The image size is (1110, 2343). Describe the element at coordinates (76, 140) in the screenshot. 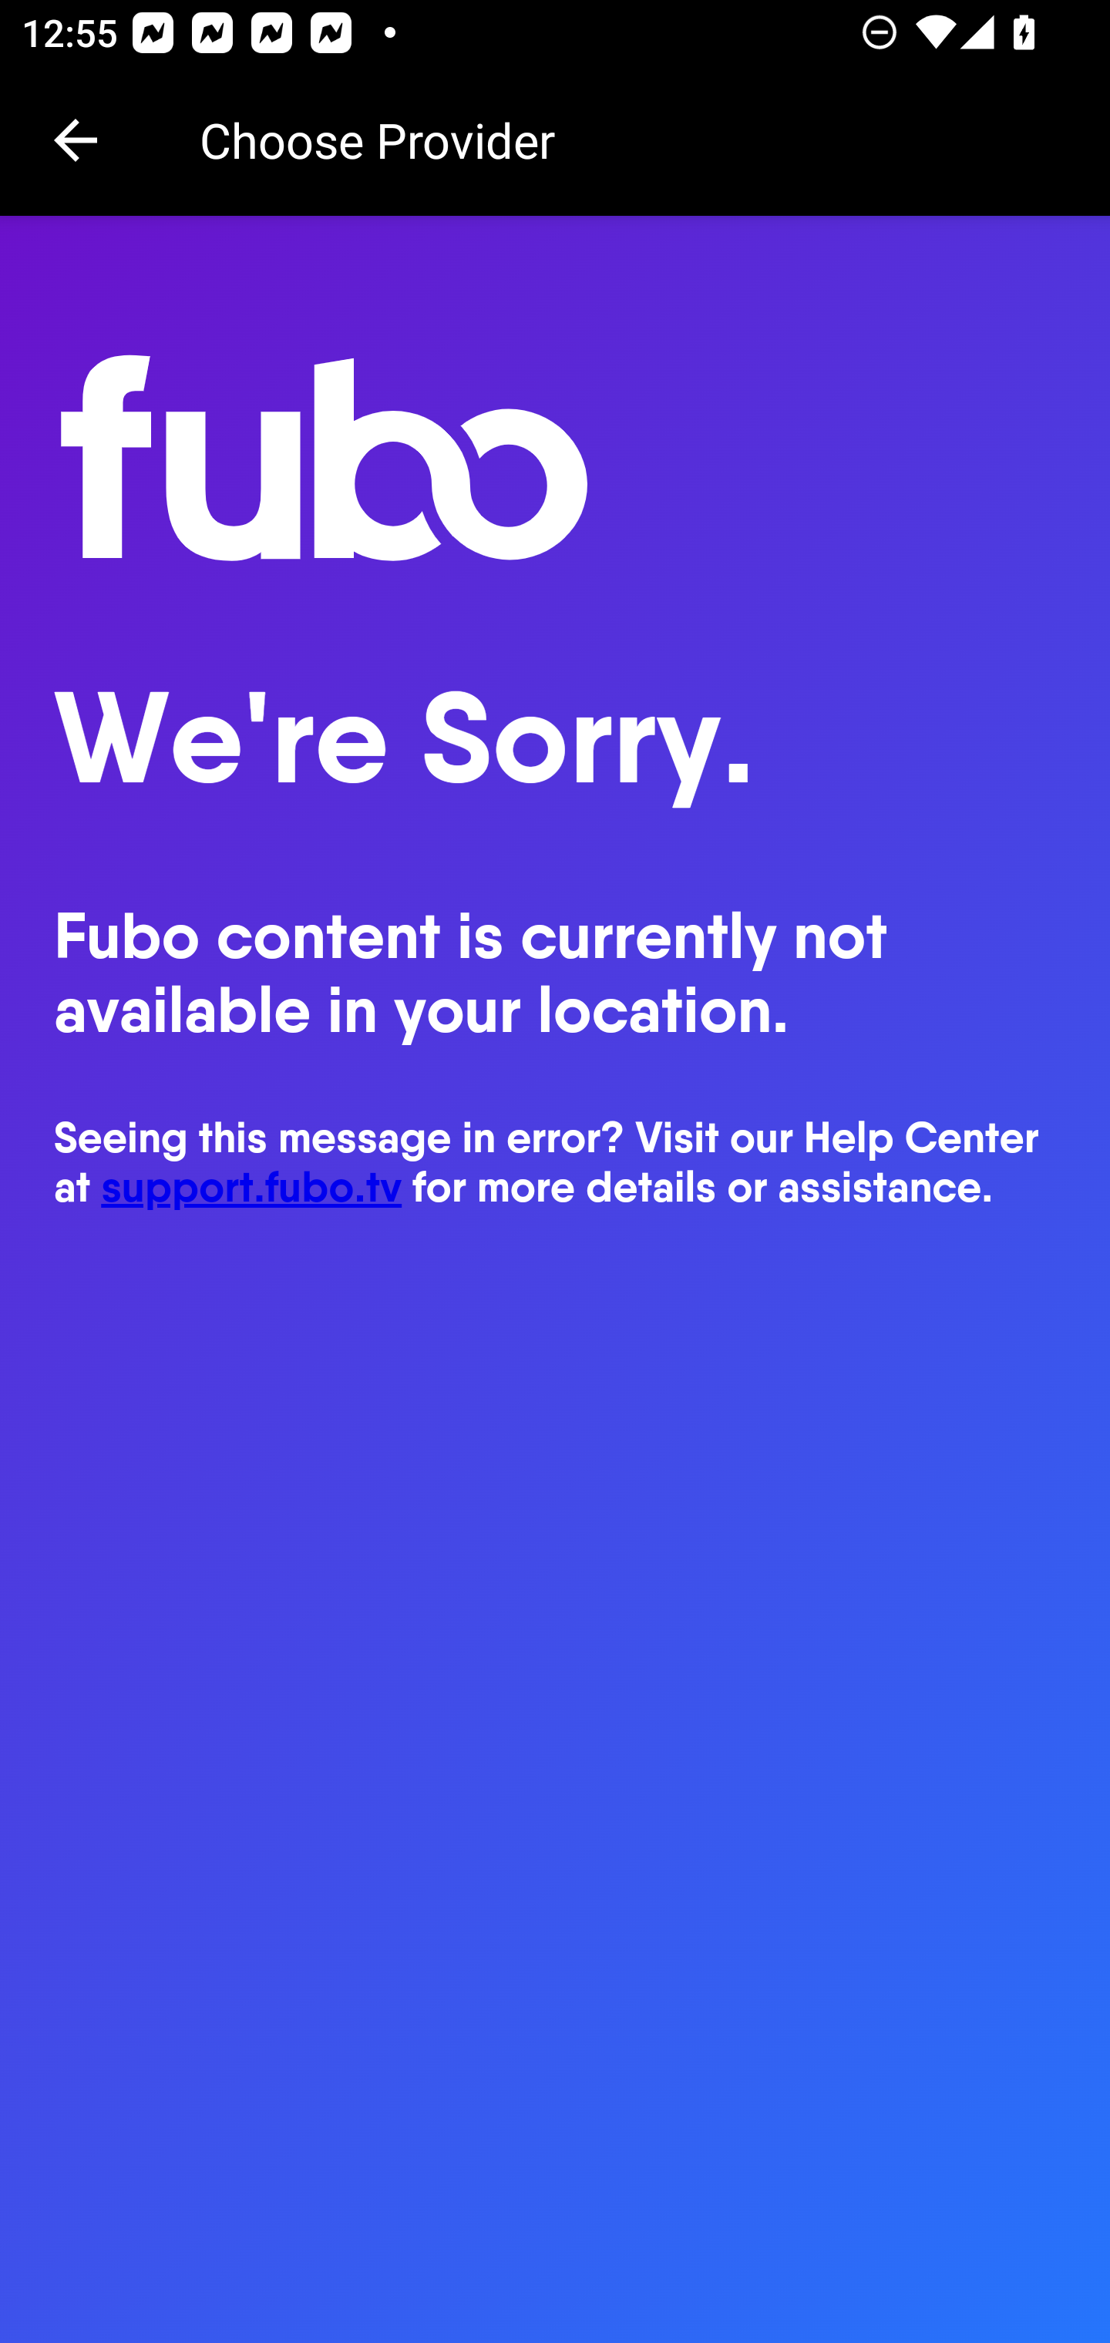

I see `Navigate up` at that location.